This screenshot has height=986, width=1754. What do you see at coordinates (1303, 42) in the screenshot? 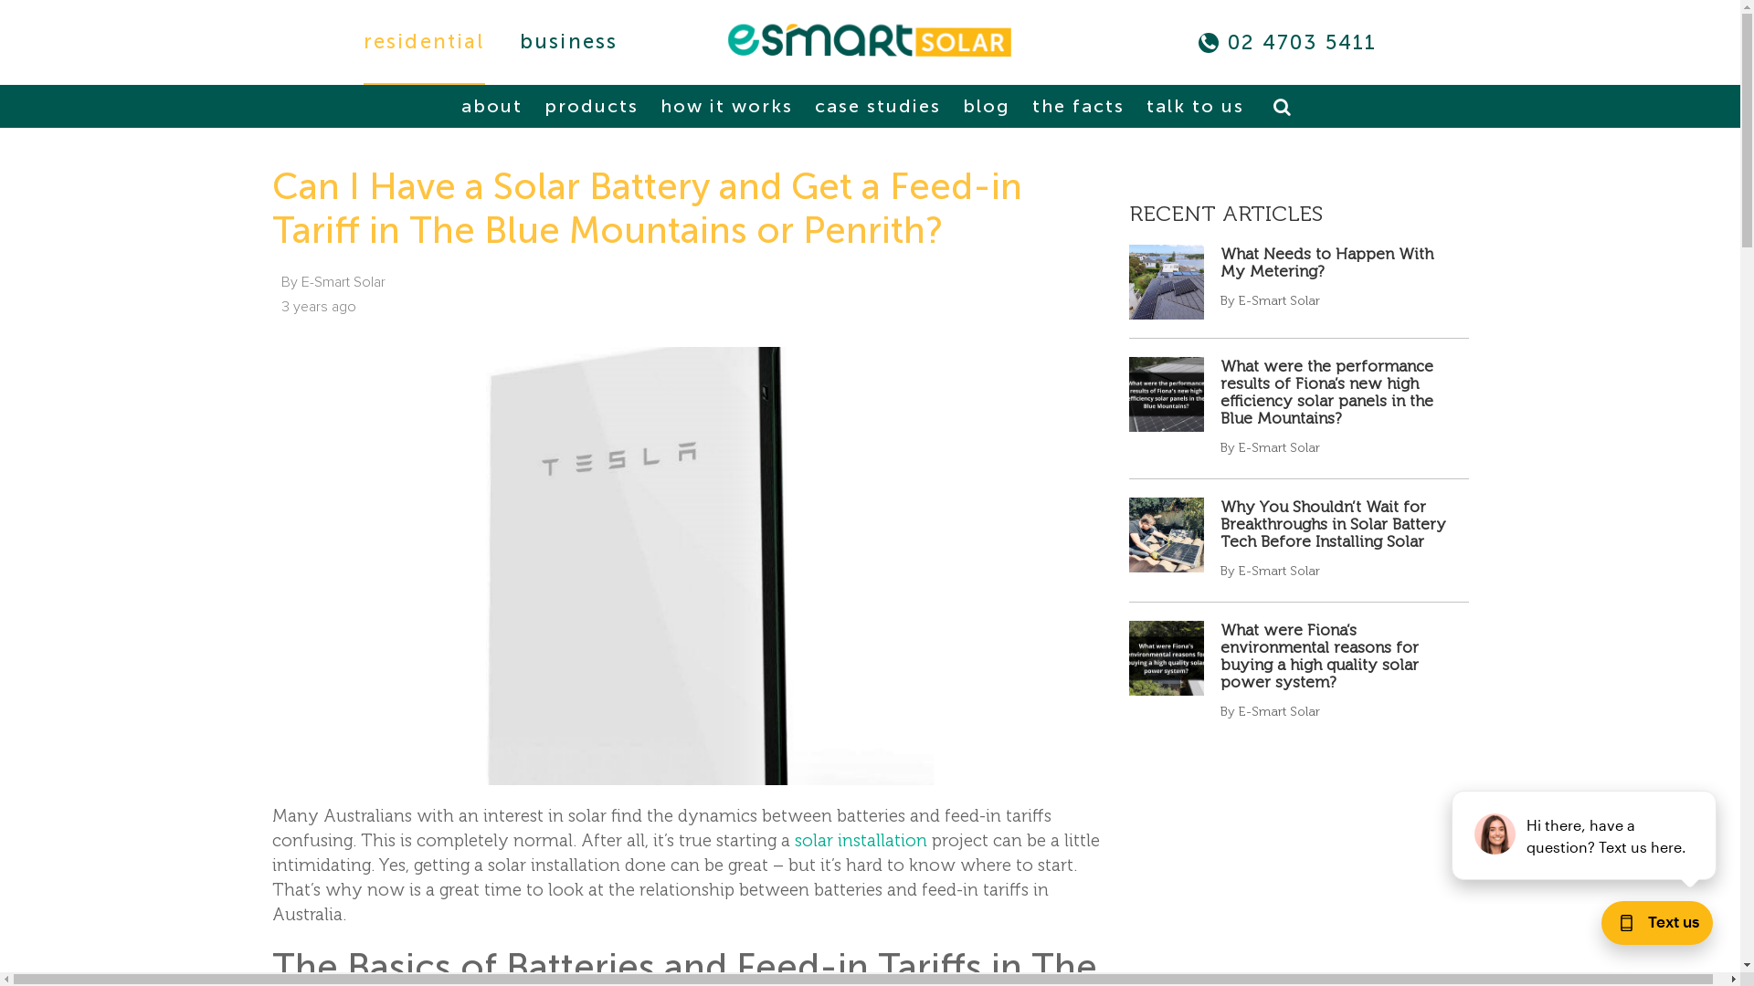
I see `02 4703 5411` at bounding box center [1303, 42].